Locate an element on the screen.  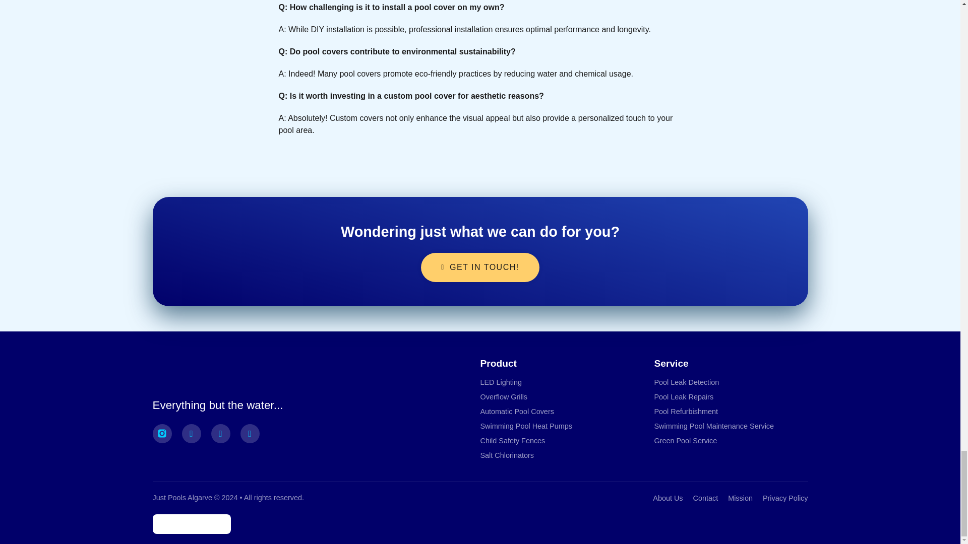
Overflow Grills is located at coordinates (504, 396).